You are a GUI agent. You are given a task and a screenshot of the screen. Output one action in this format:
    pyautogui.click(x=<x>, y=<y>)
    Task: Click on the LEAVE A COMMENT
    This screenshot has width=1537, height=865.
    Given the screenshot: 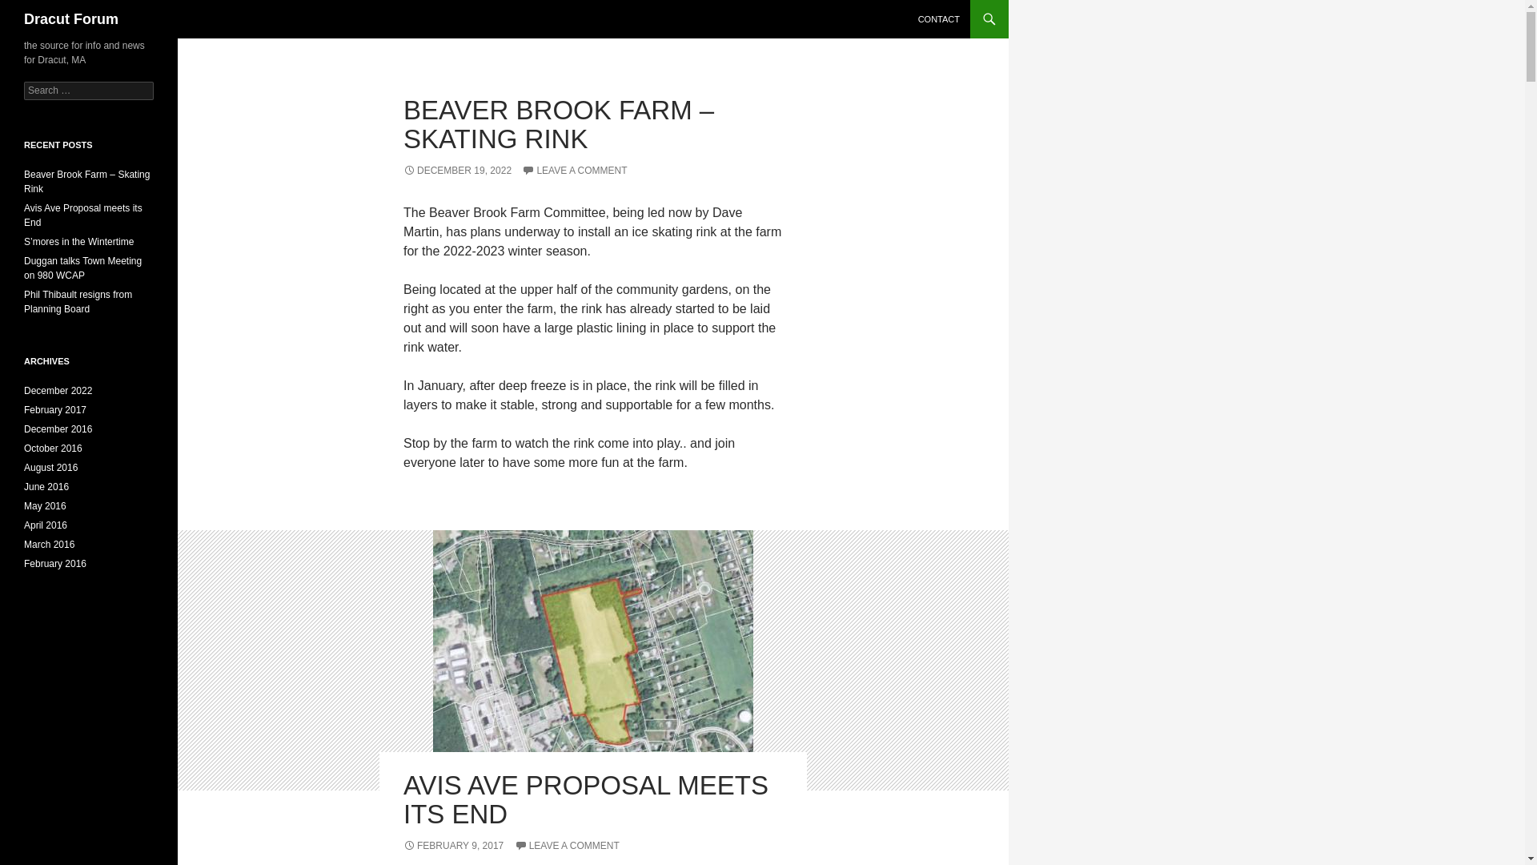 What is the action you would take?
    pyautogui.click(x=567, y=845)
    